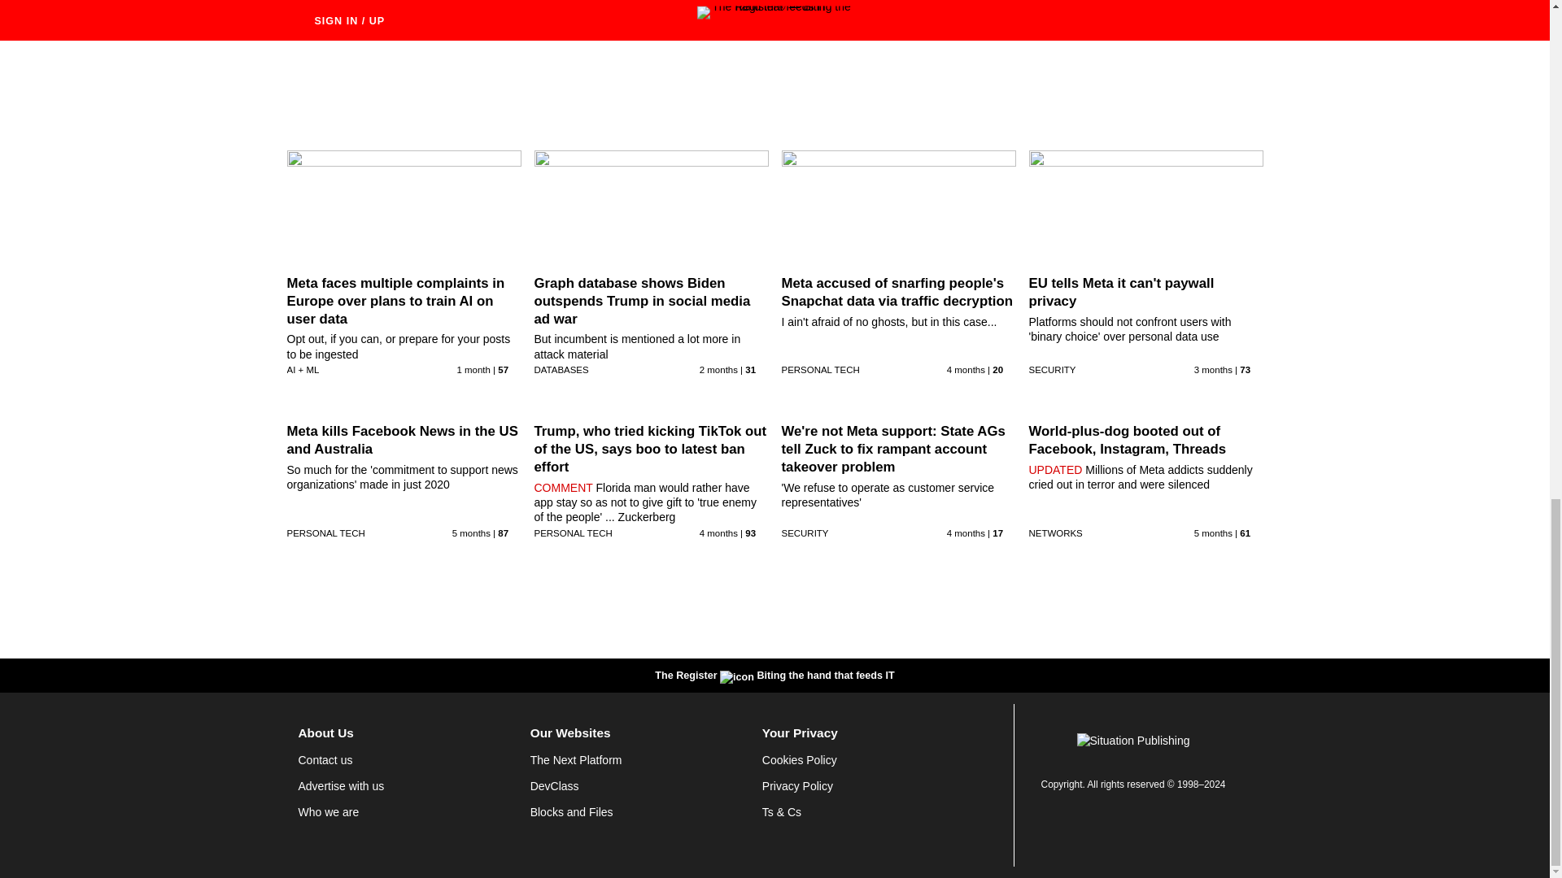 The height and width of the screenshot is (878, 1562). What do you see at coordinates (473, 370) in the screenshot?
I see `6 Jun 2024 15:45` at bounding box center [473, 370].